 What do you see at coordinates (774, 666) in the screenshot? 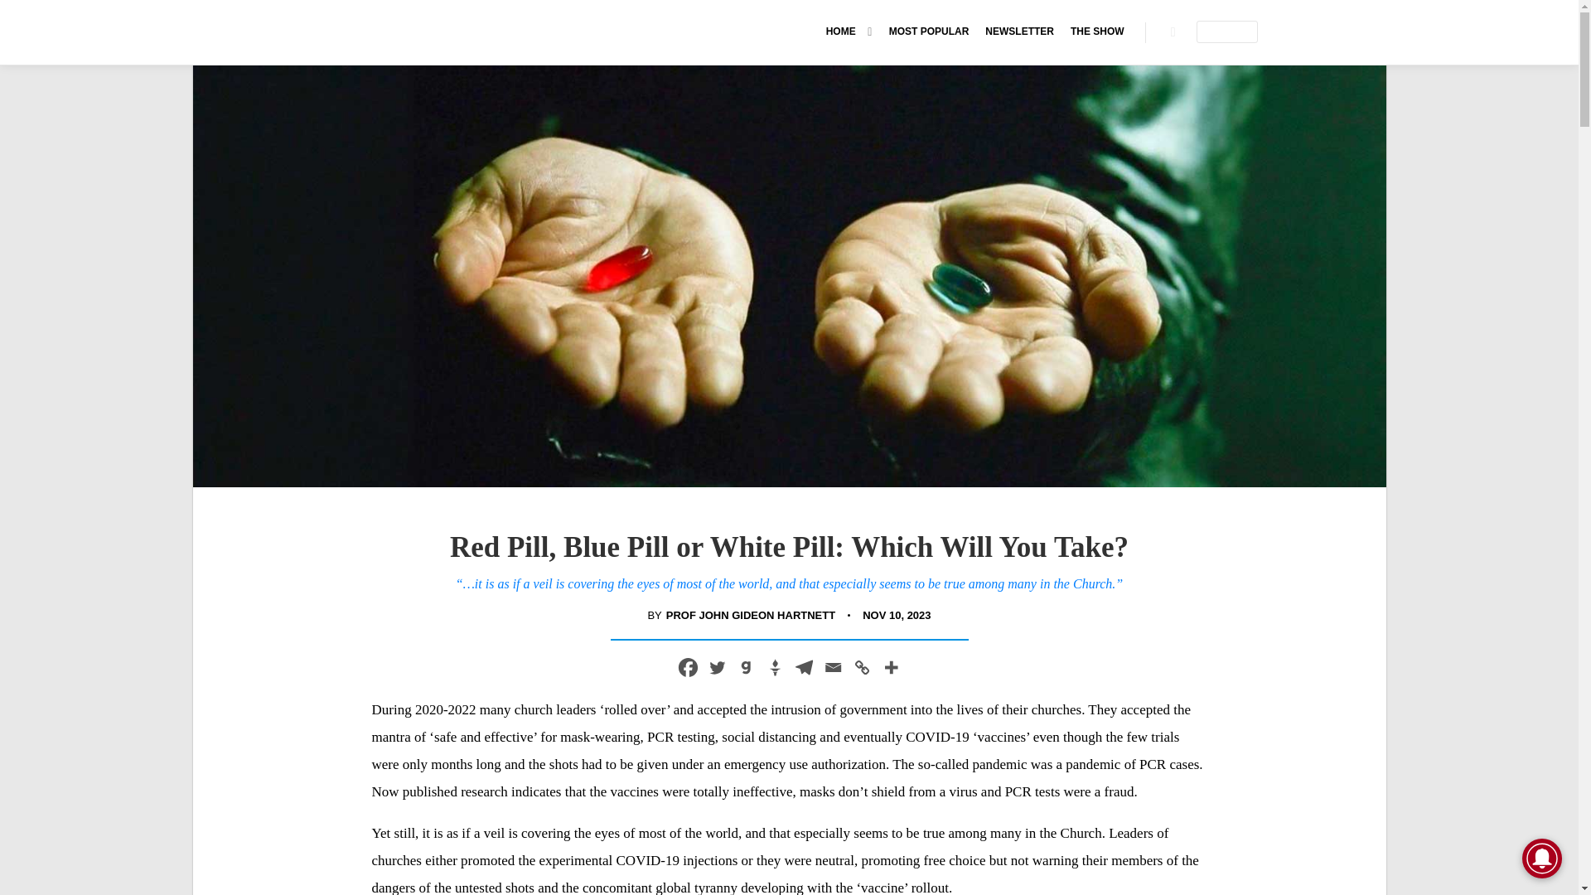
I see `Gettr` at bounding box center [774, 666].